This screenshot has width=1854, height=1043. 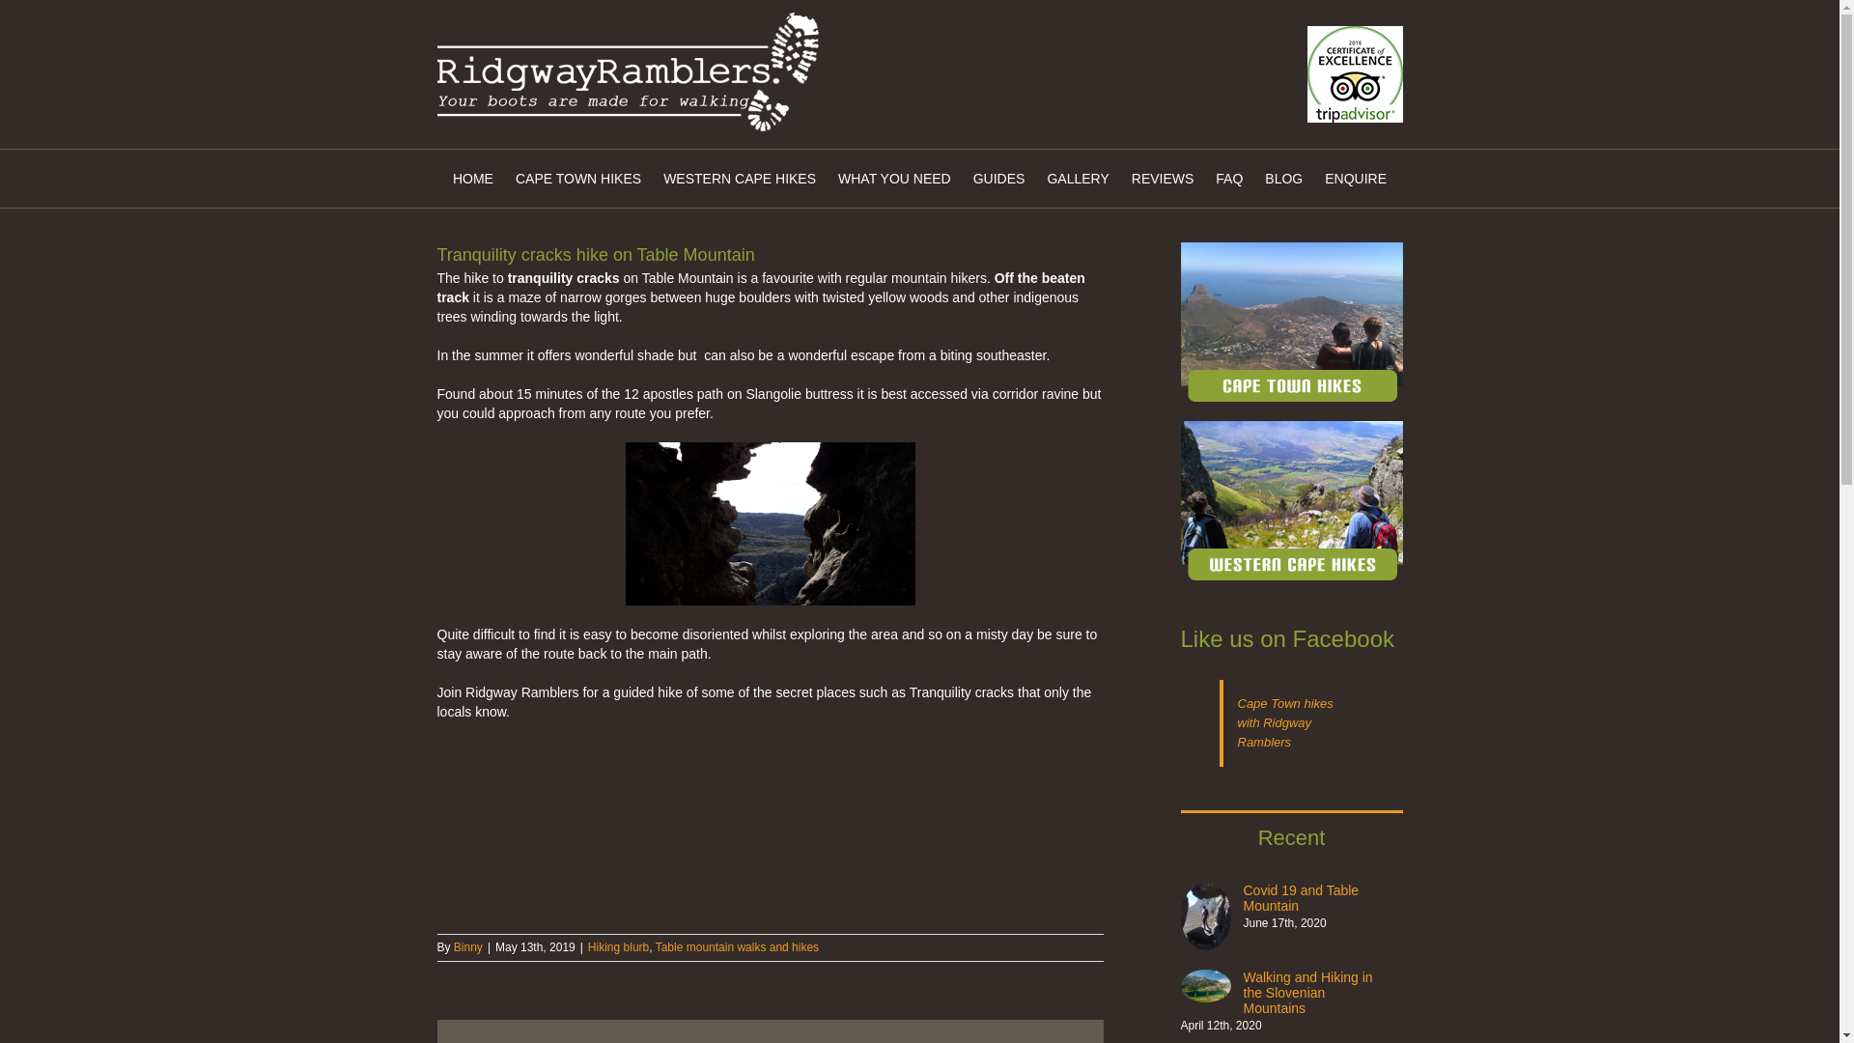 What do you see at coordinates (894, 178) in the screenshot?
I see `WHAT YOU NEED` at bounding box center [894, 178].